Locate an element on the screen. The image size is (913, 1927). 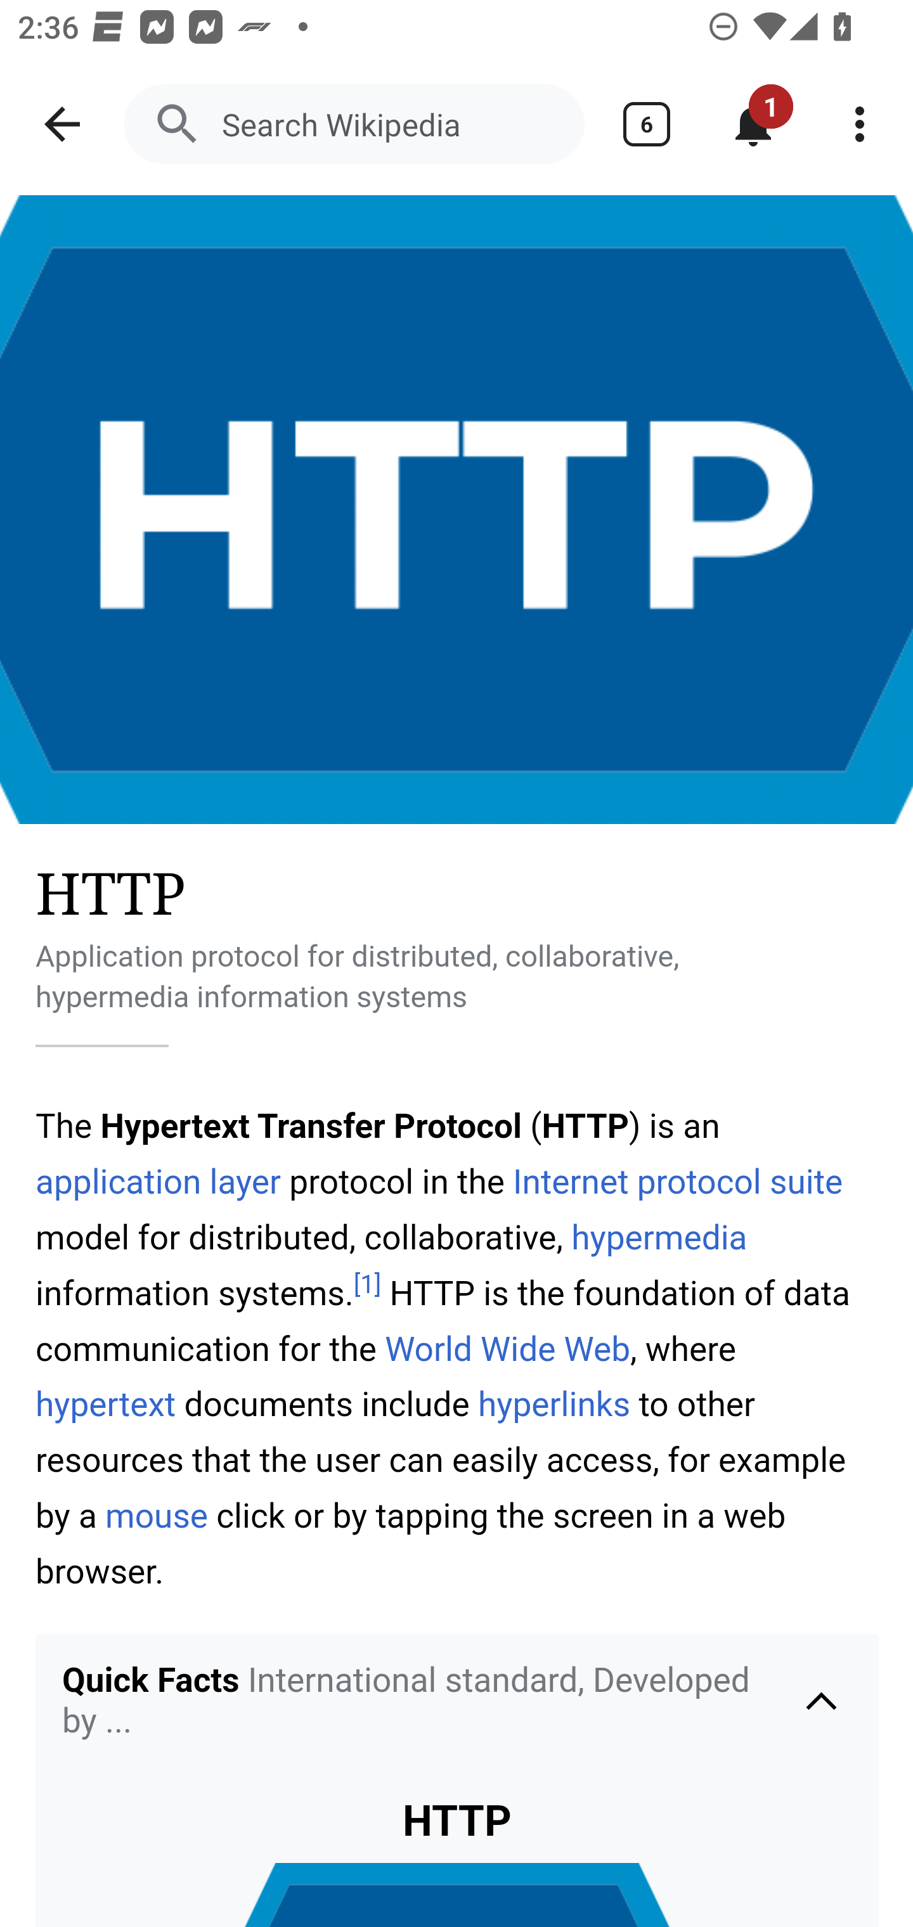
application layer is located at coordinates (159, 1182).